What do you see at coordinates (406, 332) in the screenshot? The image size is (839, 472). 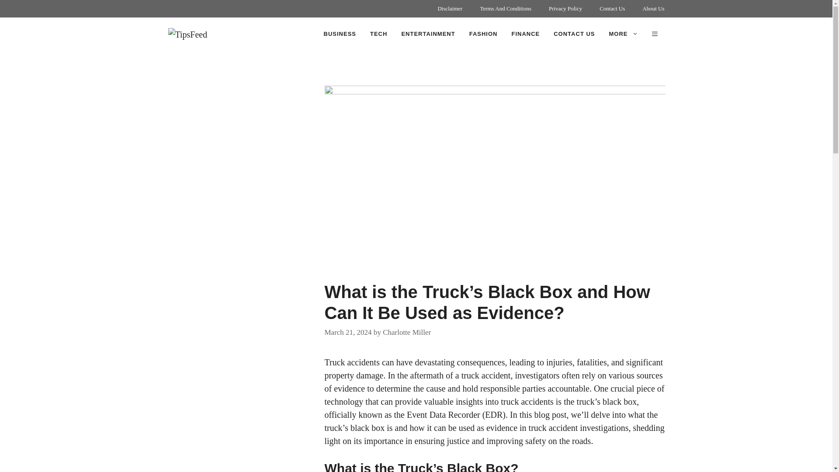 I see `Charlotte Miller` at bounding box center [406, 332].